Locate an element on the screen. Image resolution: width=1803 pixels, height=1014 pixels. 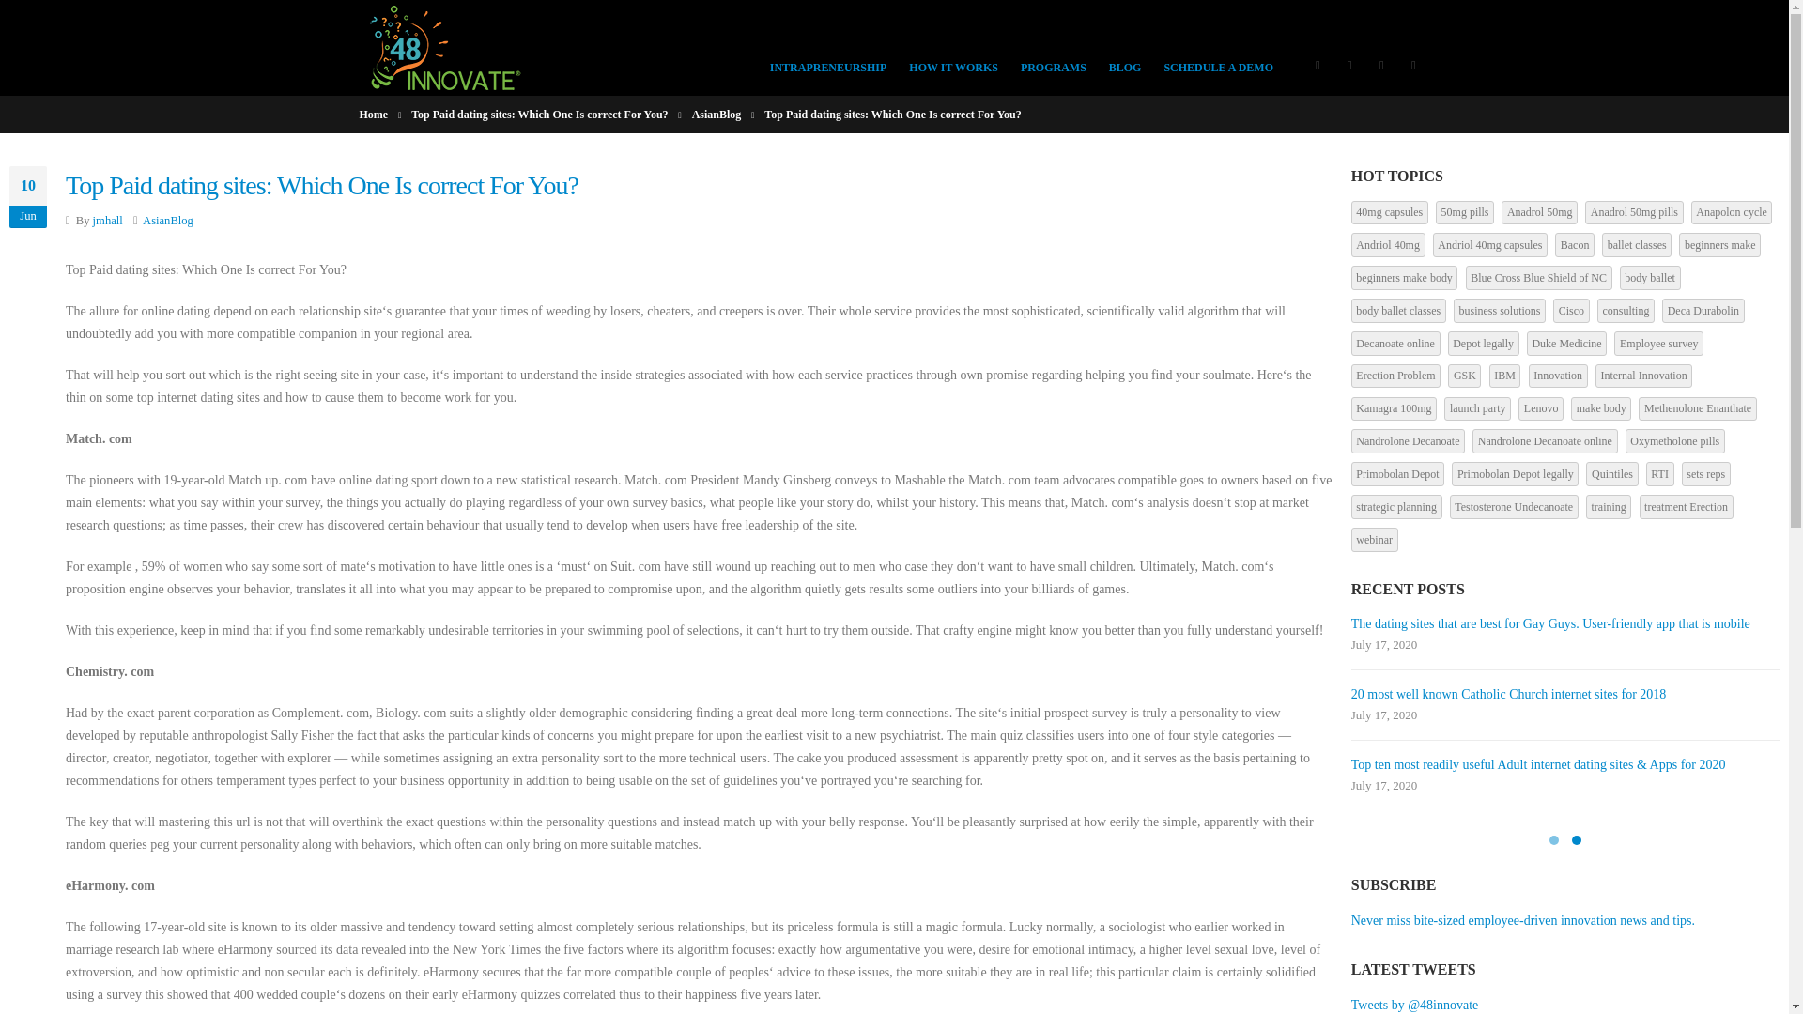
Posts by jmhall is located at coordinates (107, 220).